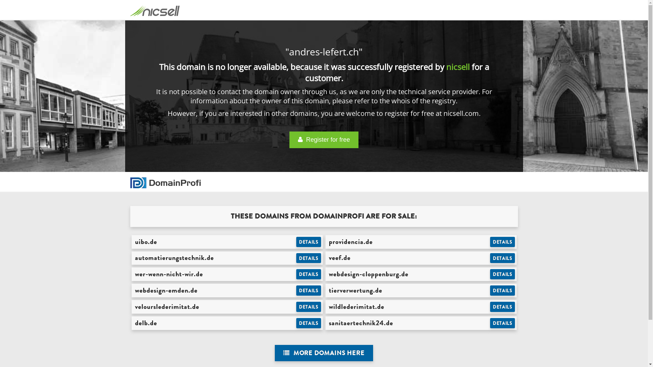 The width and height of the screenshot is (653, 367). Describe the element at coordinates (324, 353) in the screenshot. I see `  MORE DOMAINS HERE` at that location.